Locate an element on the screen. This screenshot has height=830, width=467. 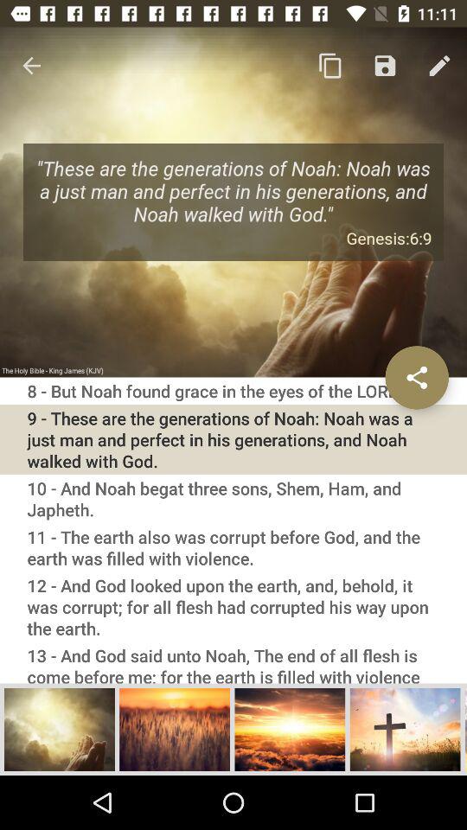
tap item at the bottom left corner is located at coordinates (60, 729).